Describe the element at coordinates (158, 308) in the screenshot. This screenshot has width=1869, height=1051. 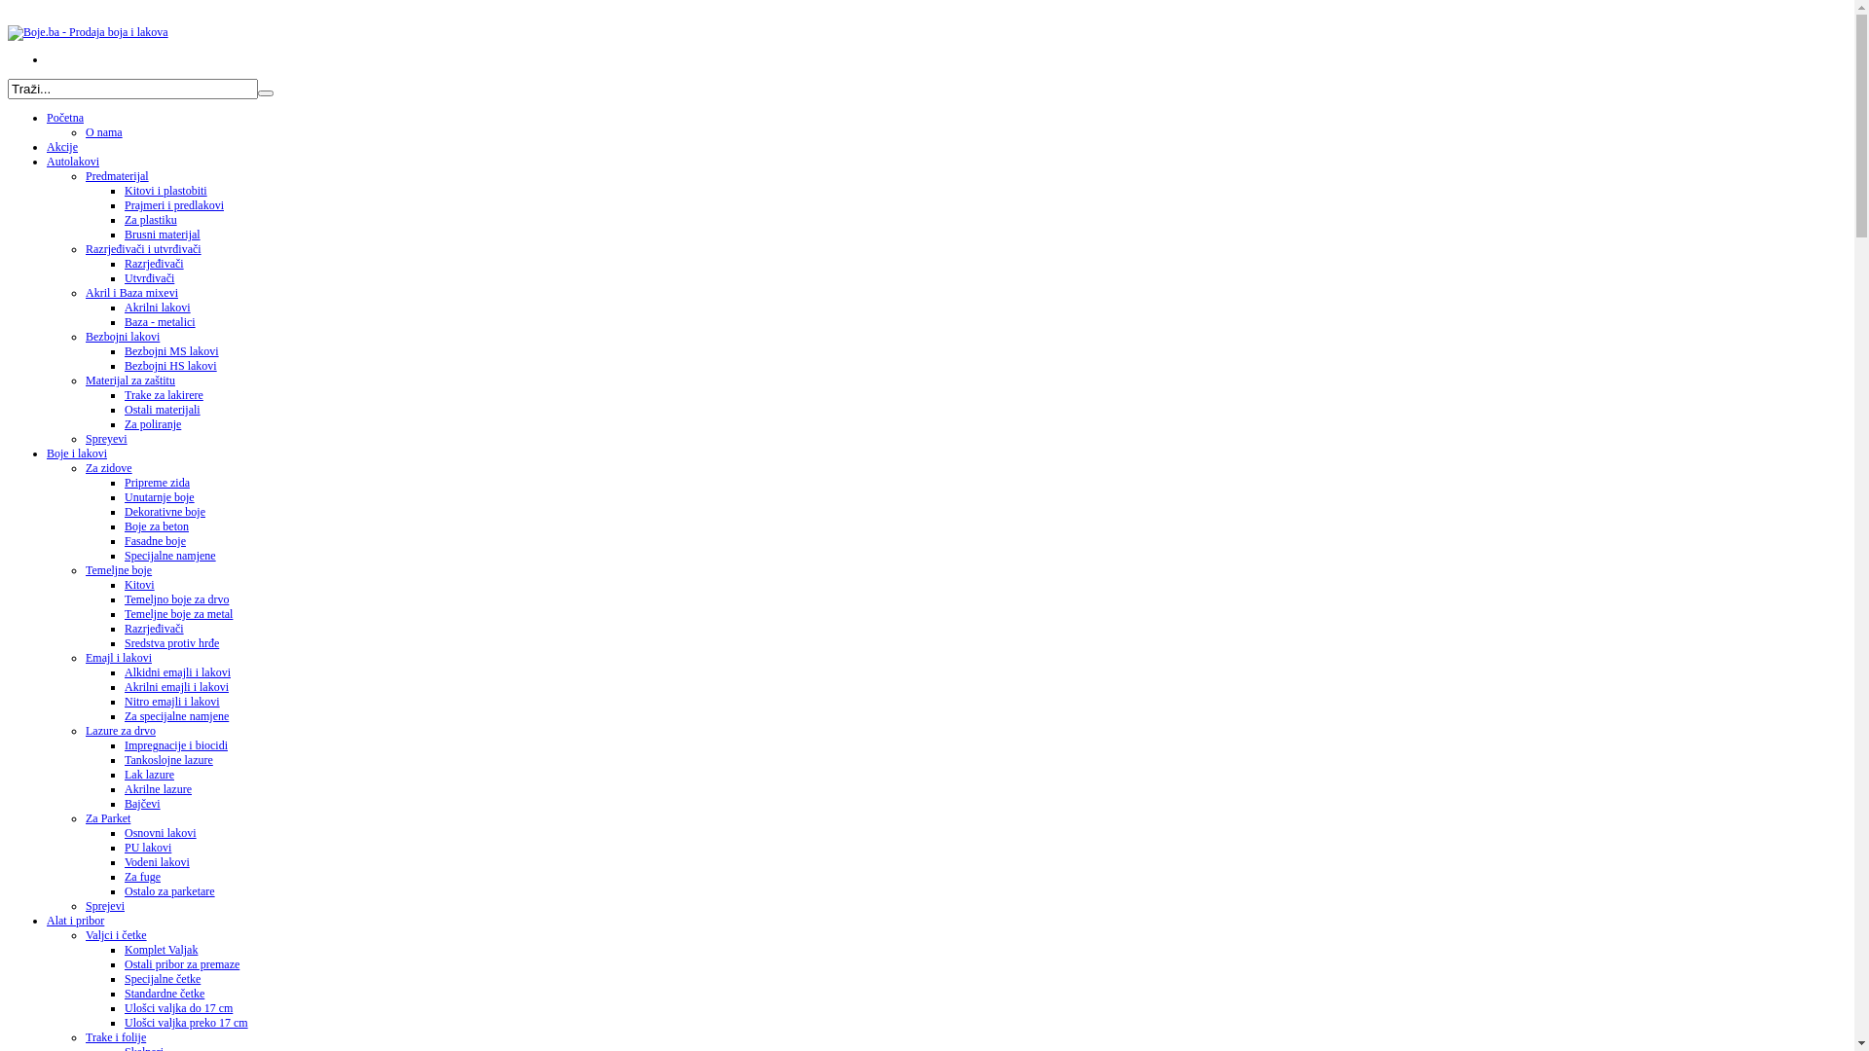
I see `Akrilni lakovi` at that location.